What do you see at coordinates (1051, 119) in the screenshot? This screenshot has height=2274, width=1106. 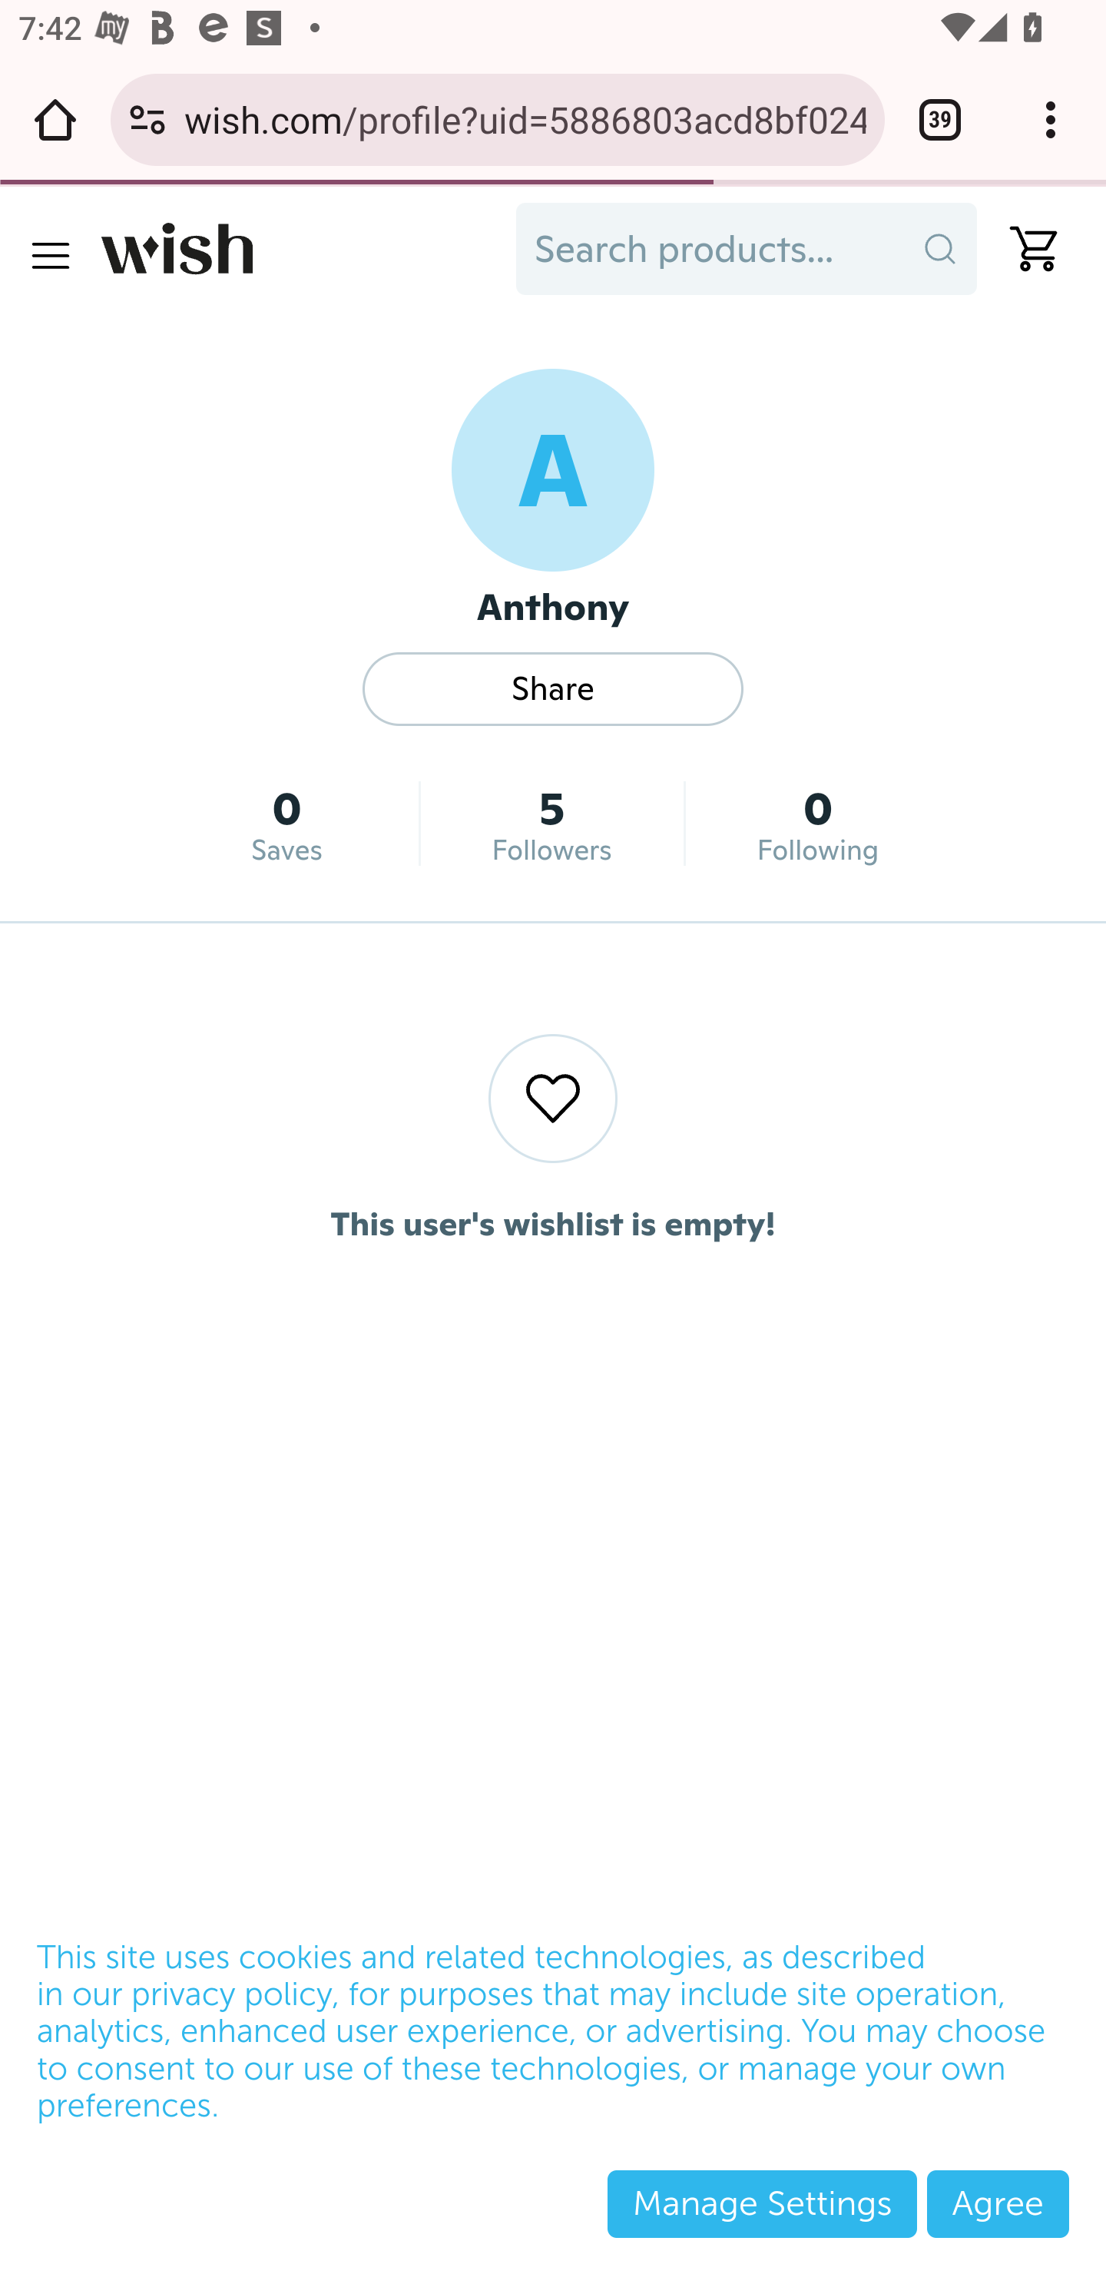 I see `Customize and control Google Chrome` at bounding box center [1051, 119].